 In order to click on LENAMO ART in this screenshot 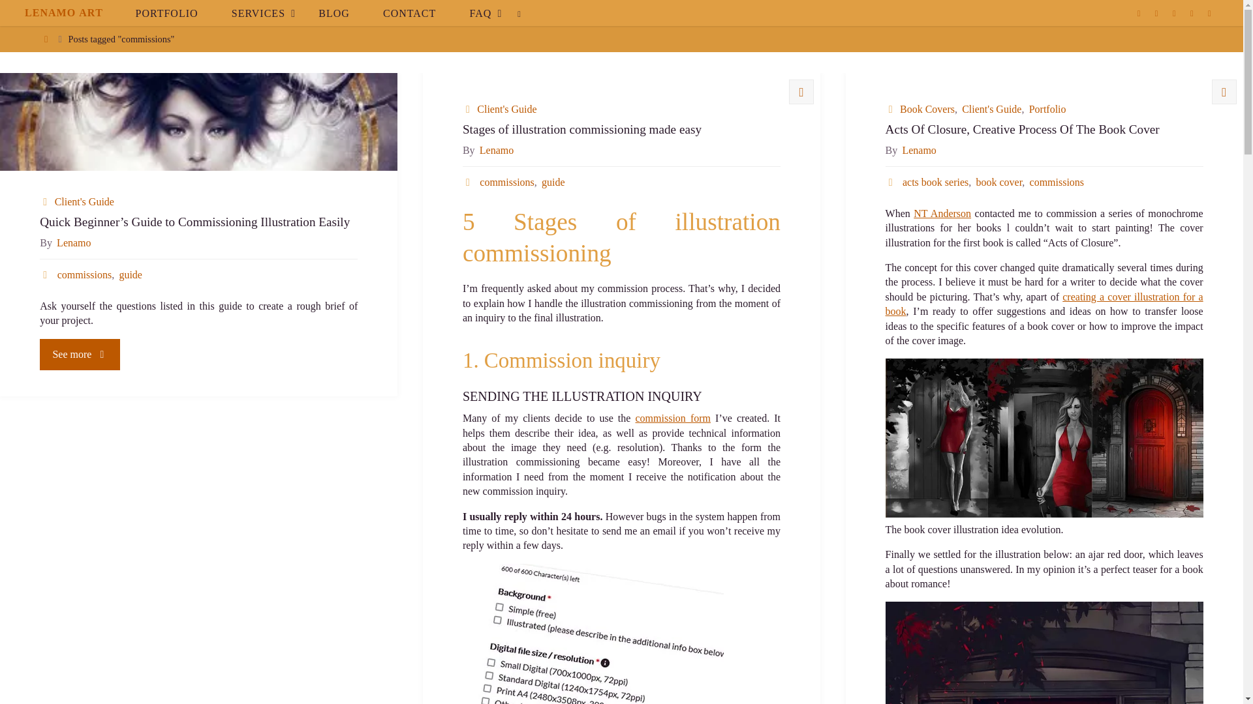, I will do `click(64, 13)`.